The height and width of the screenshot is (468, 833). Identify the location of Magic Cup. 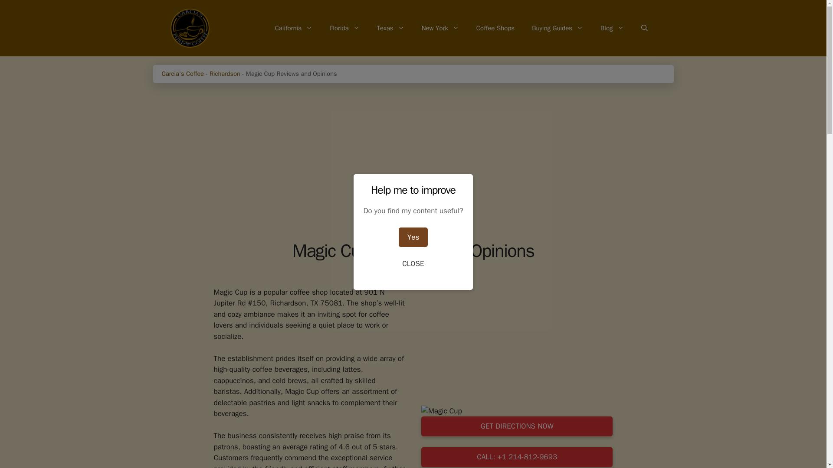
(442, 411).